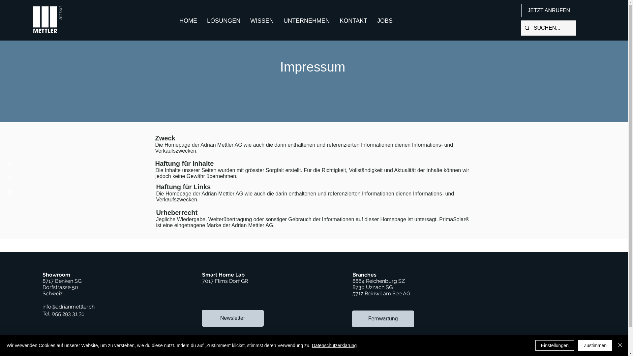  What do you see at coordinates (262, 21) in the screenshot?
I see `WISSEN` at bounding box center [262, 21].